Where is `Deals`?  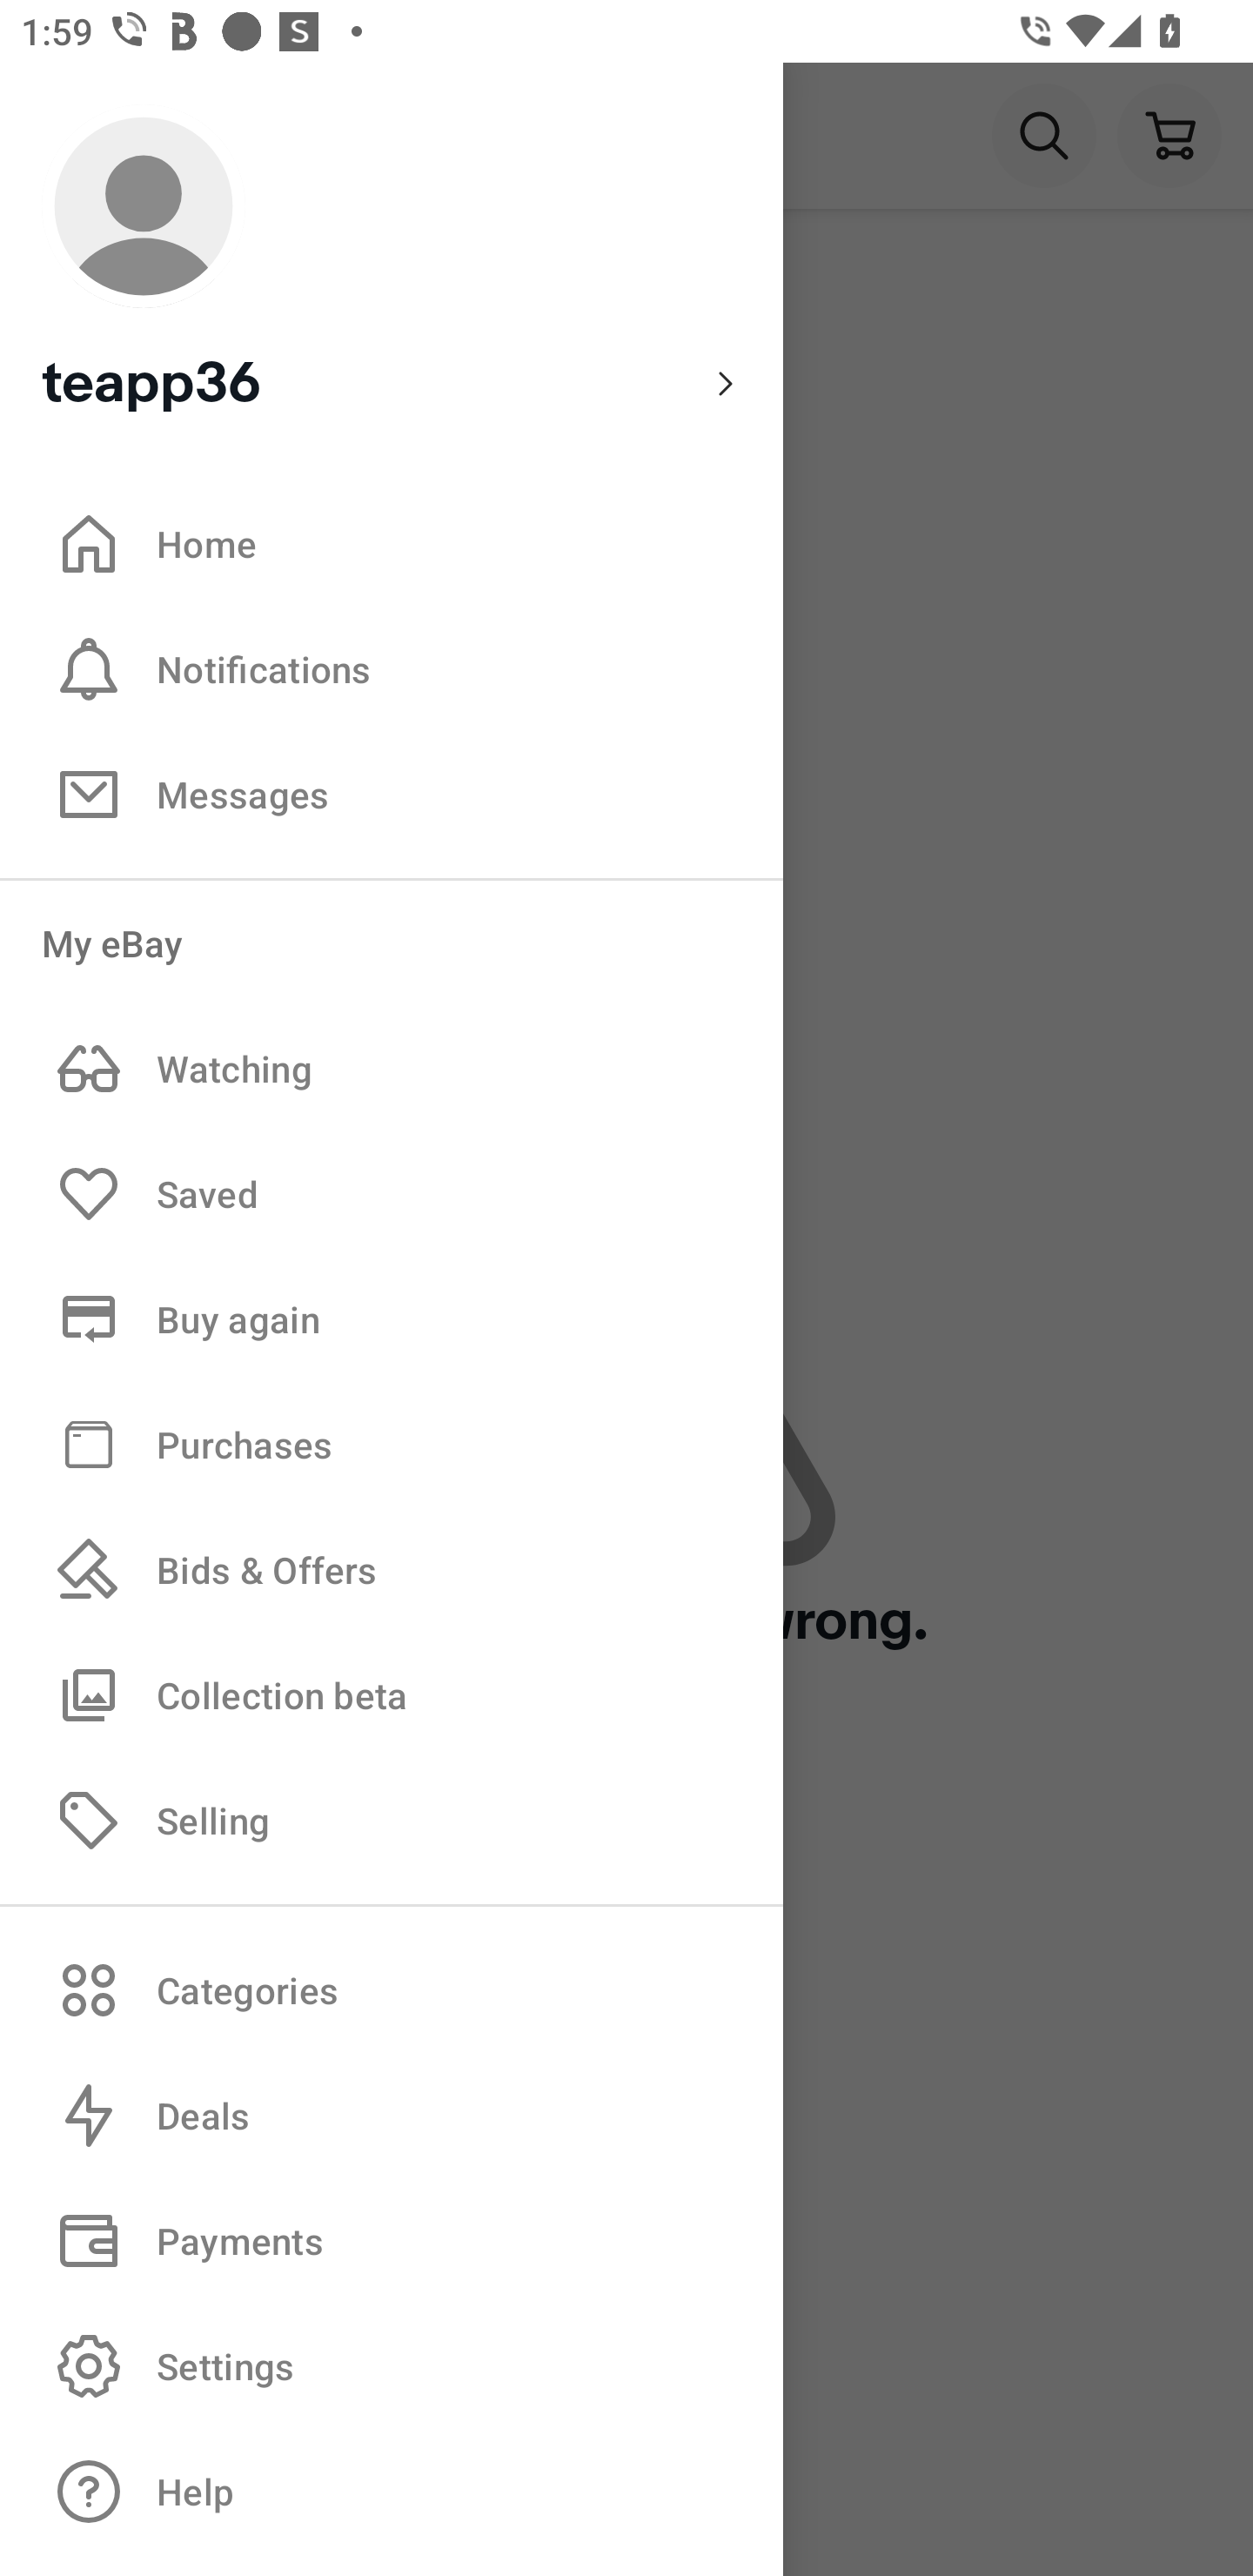
Deals is located at coordinates (392, 2116).